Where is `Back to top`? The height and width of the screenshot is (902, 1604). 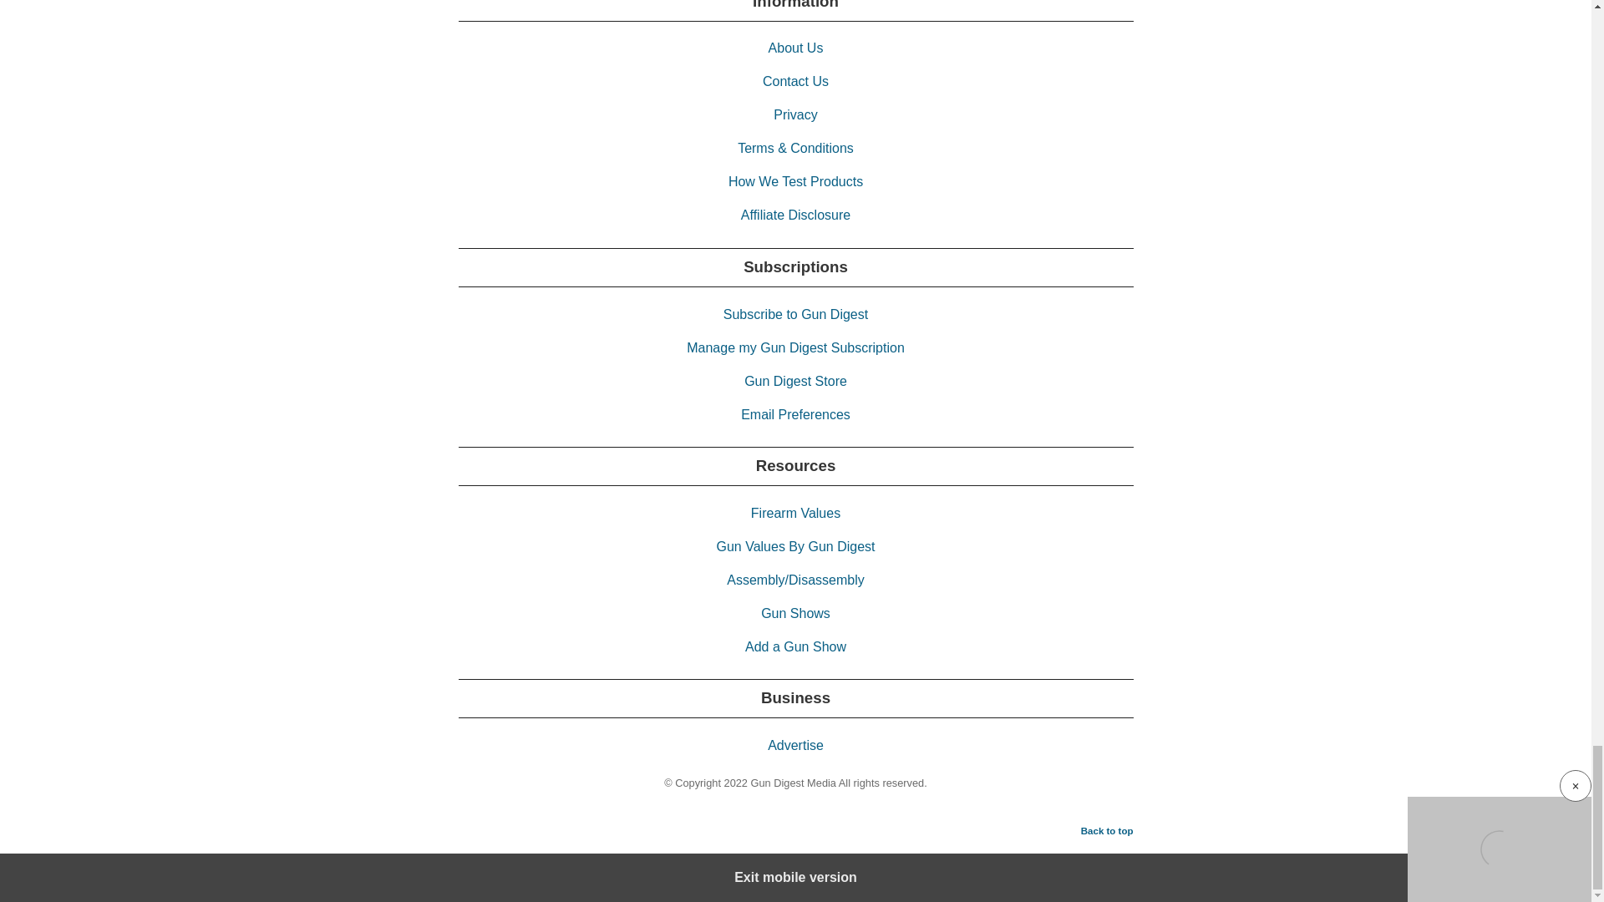 Back to top is located at coordinates (1108, 830).